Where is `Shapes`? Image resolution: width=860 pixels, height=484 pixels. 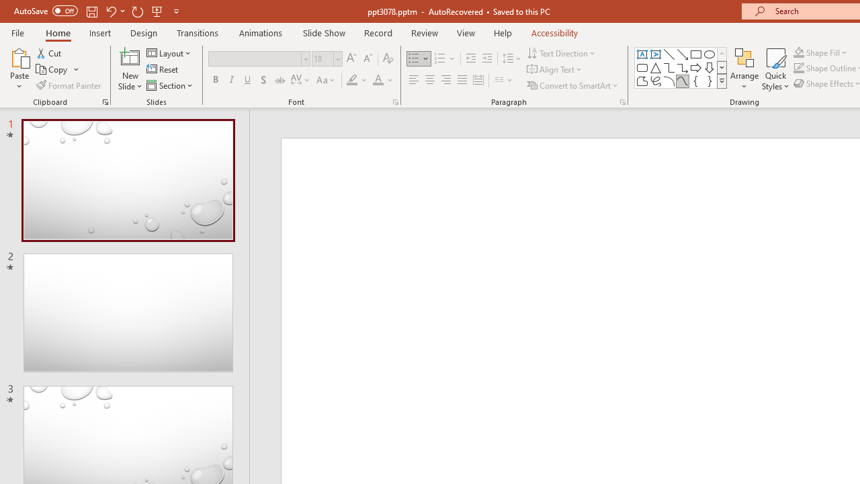 Shapes is located at coordinates (722, 81).